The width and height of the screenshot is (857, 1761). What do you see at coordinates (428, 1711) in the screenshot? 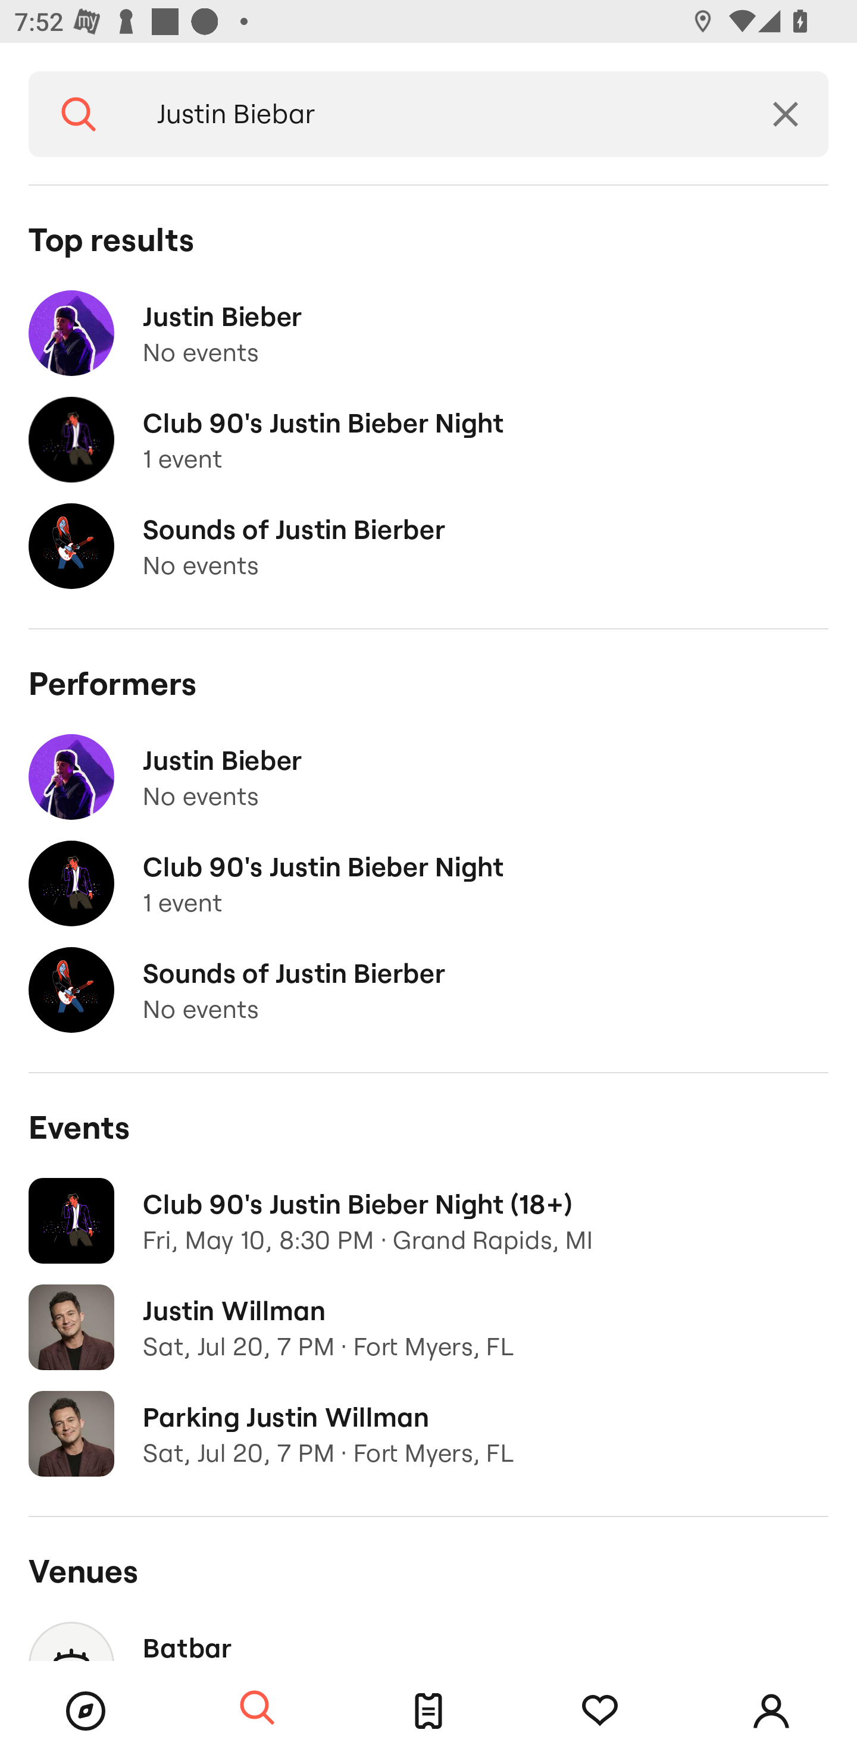
I see `Tickets` at bounding box center [428, 1711].